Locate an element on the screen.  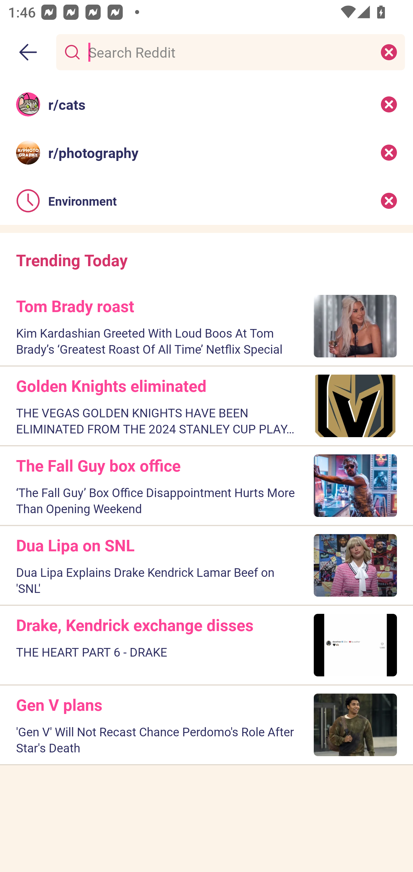
Environment Recent search: Environment Remove is located at coordinates (206, 201).